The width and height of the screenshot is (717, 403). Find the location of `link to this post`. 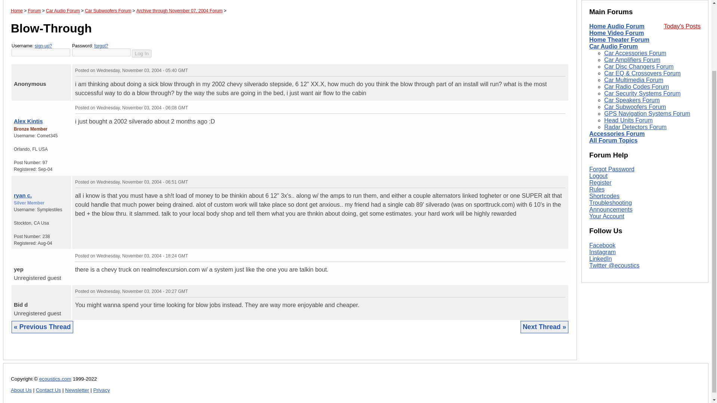

link to this post is located at coordinates (34, 69).